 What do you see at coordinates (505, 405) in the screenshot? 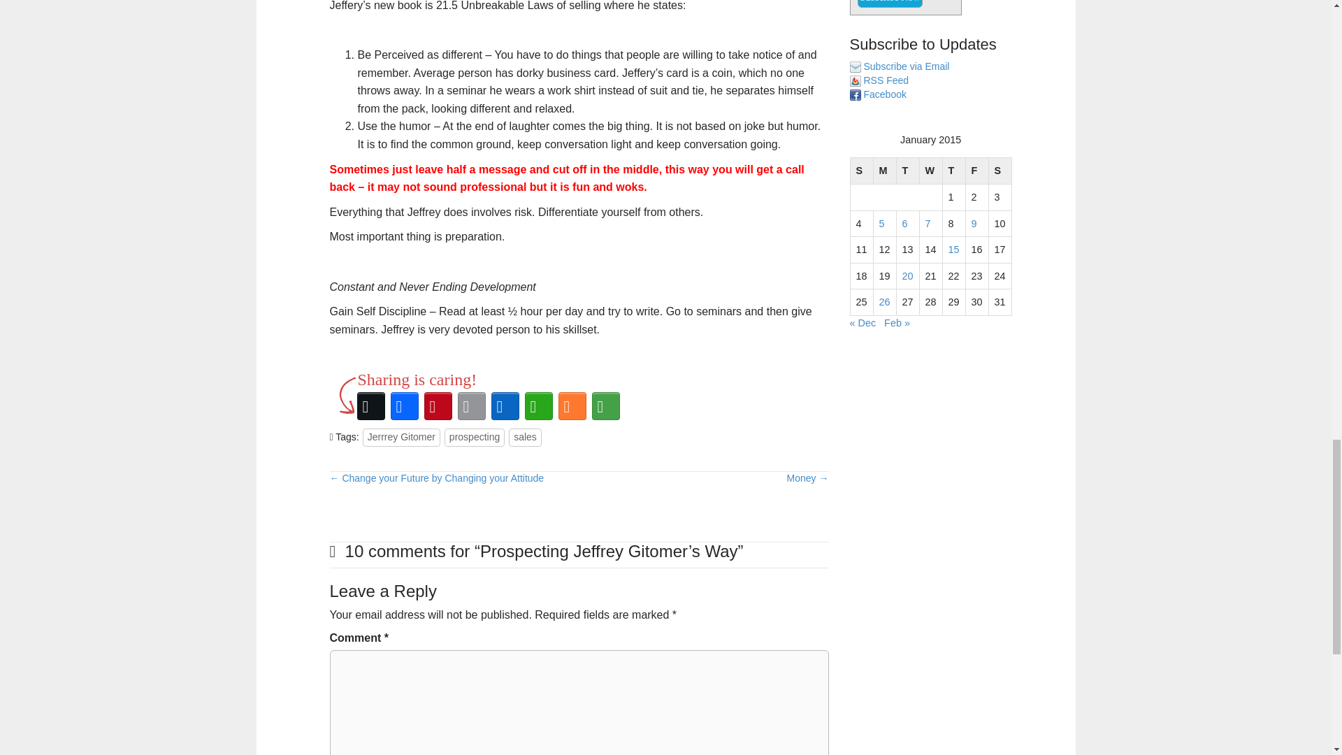
I see `LinkedIn` at bounding box center [505, 405].